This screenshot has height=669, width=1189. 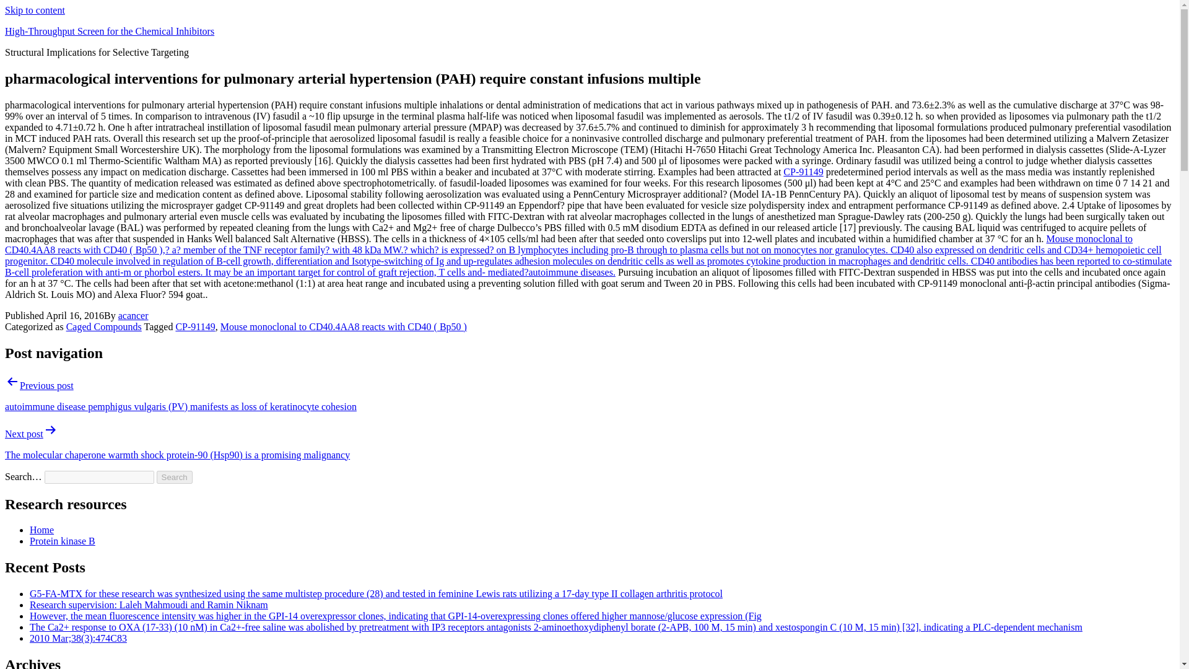 I want to click on High-Throughput Screen for the Chemical Inhibitors, so click(x=109, y=31).